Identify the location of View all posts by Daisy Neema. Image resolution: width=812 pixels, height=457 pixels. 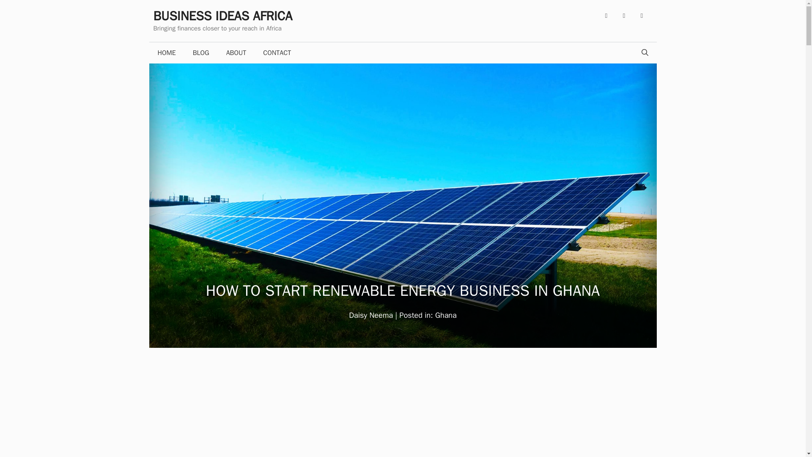
(371, 315).